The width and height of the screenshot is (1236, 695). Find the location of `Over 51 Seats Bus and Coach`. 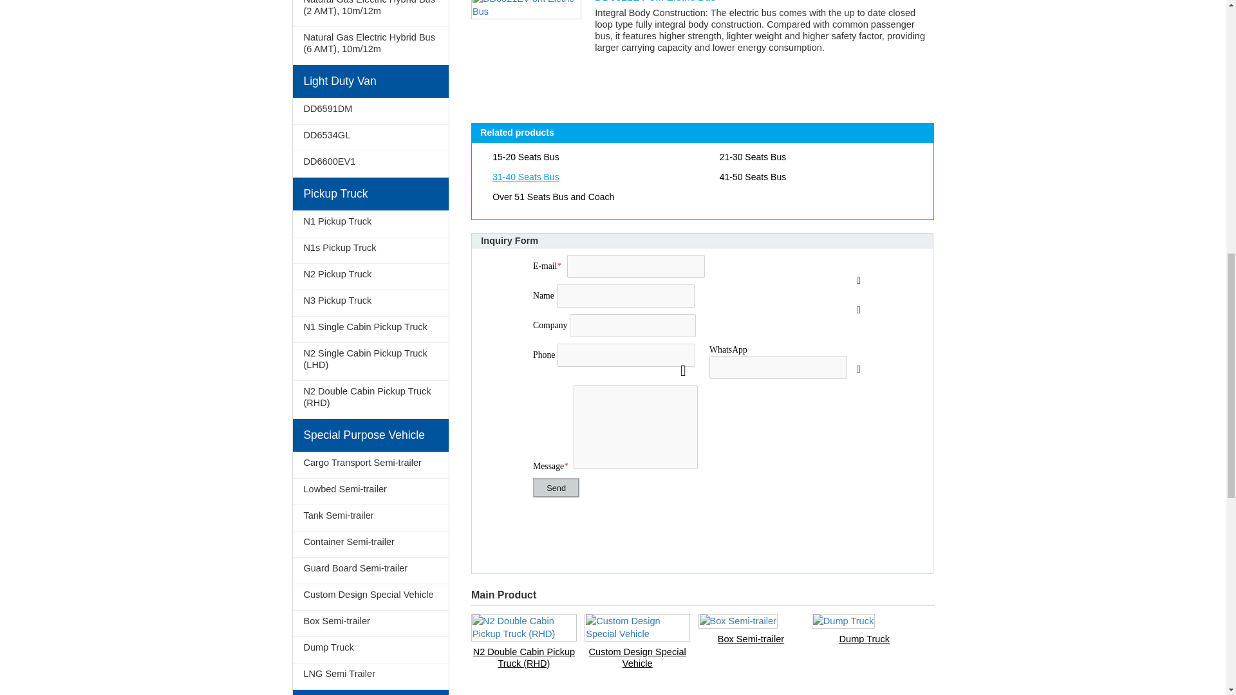

Over 51 Seats Bus and Coach is located at coordinates (590, 196).